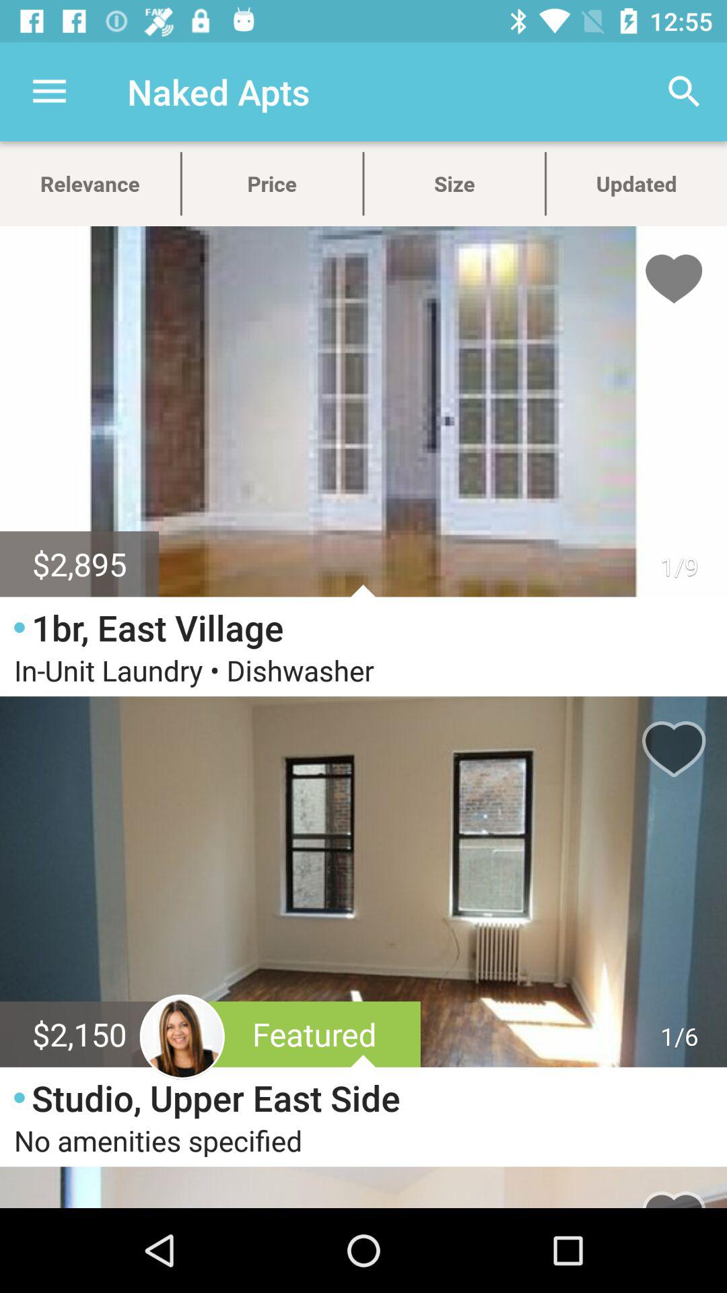 This screenshot has width=727, height=1293. What do you see at coordinates (272, 183) in the screenshot?
I see `tap item below the naked apts item` at bounding box center [272, 183].